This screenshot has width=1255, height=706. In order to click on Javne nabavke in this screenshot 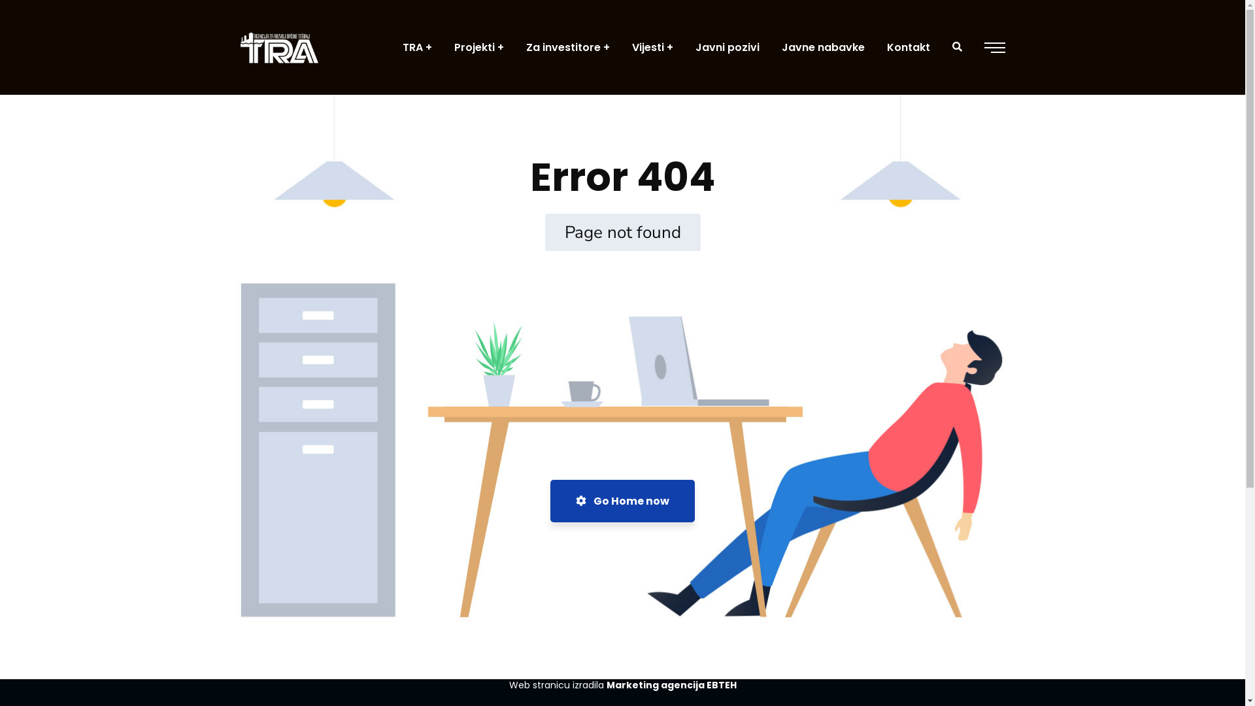, I will do `click(824, 47)`.